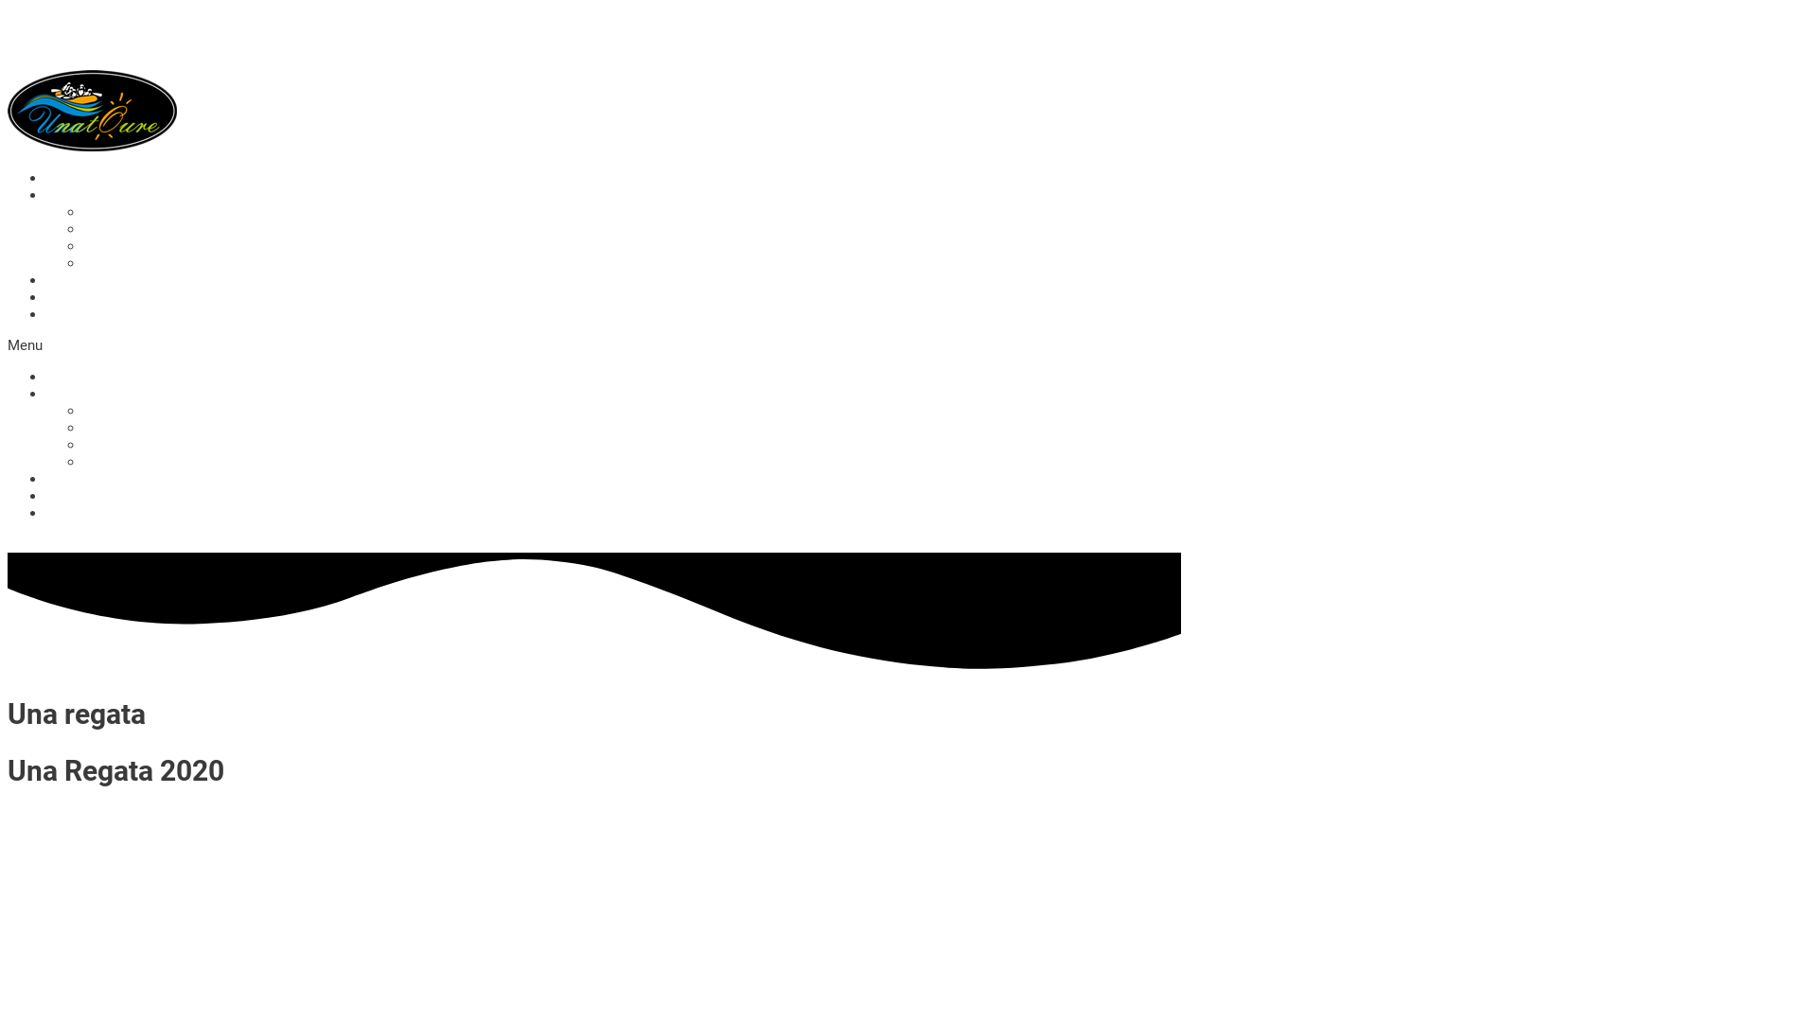 The image size is (1817, 1022). I want to click on Ponuda, so click(69, 394).